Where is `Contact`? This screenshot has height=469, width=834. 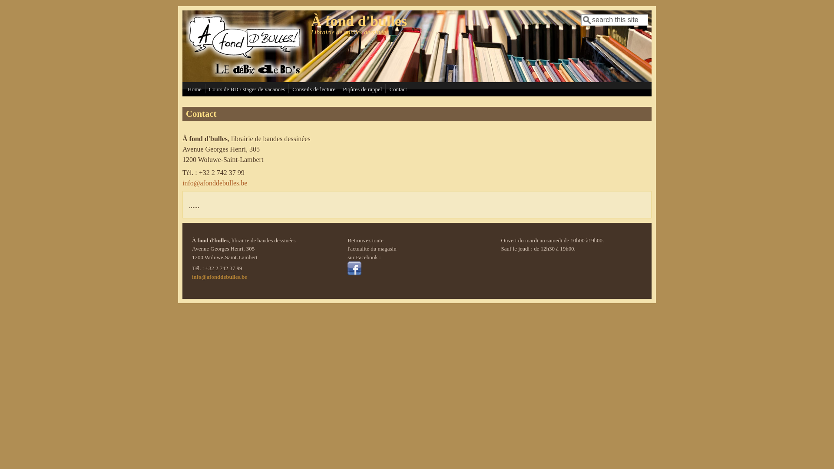
Contact is located at coordinates (398, 89).